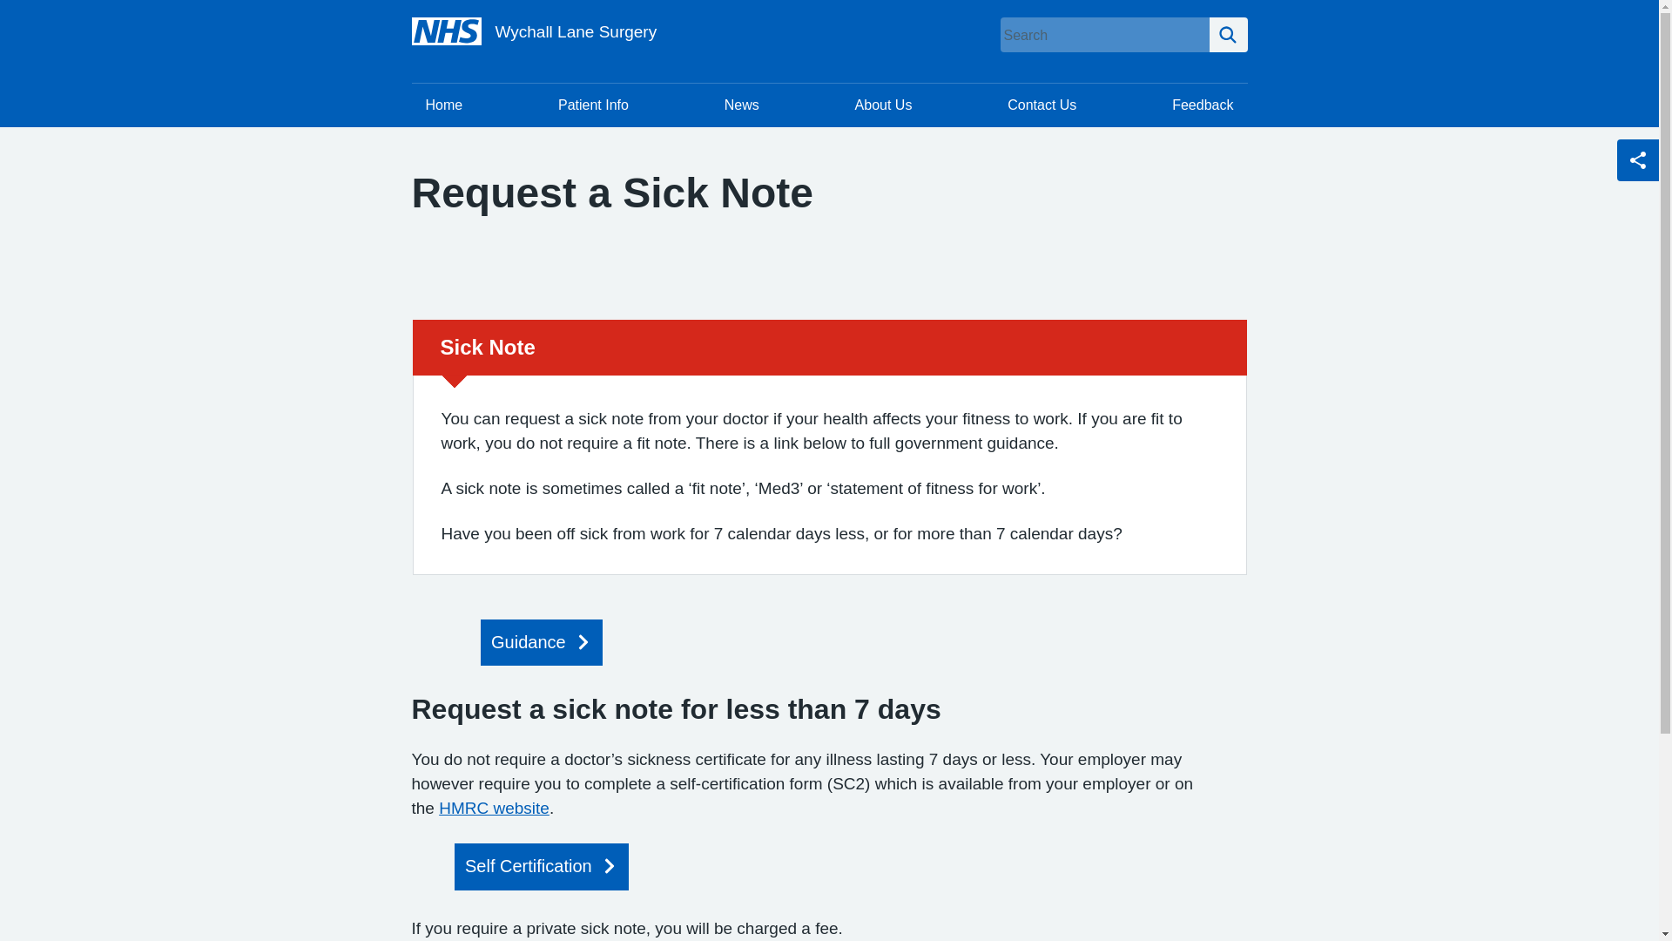 This screenshot has height=941, width=1672. What do you see at coordinates (542, 866) in the screenshot?
I see `Self Certification` at bounding box center [542, 866].